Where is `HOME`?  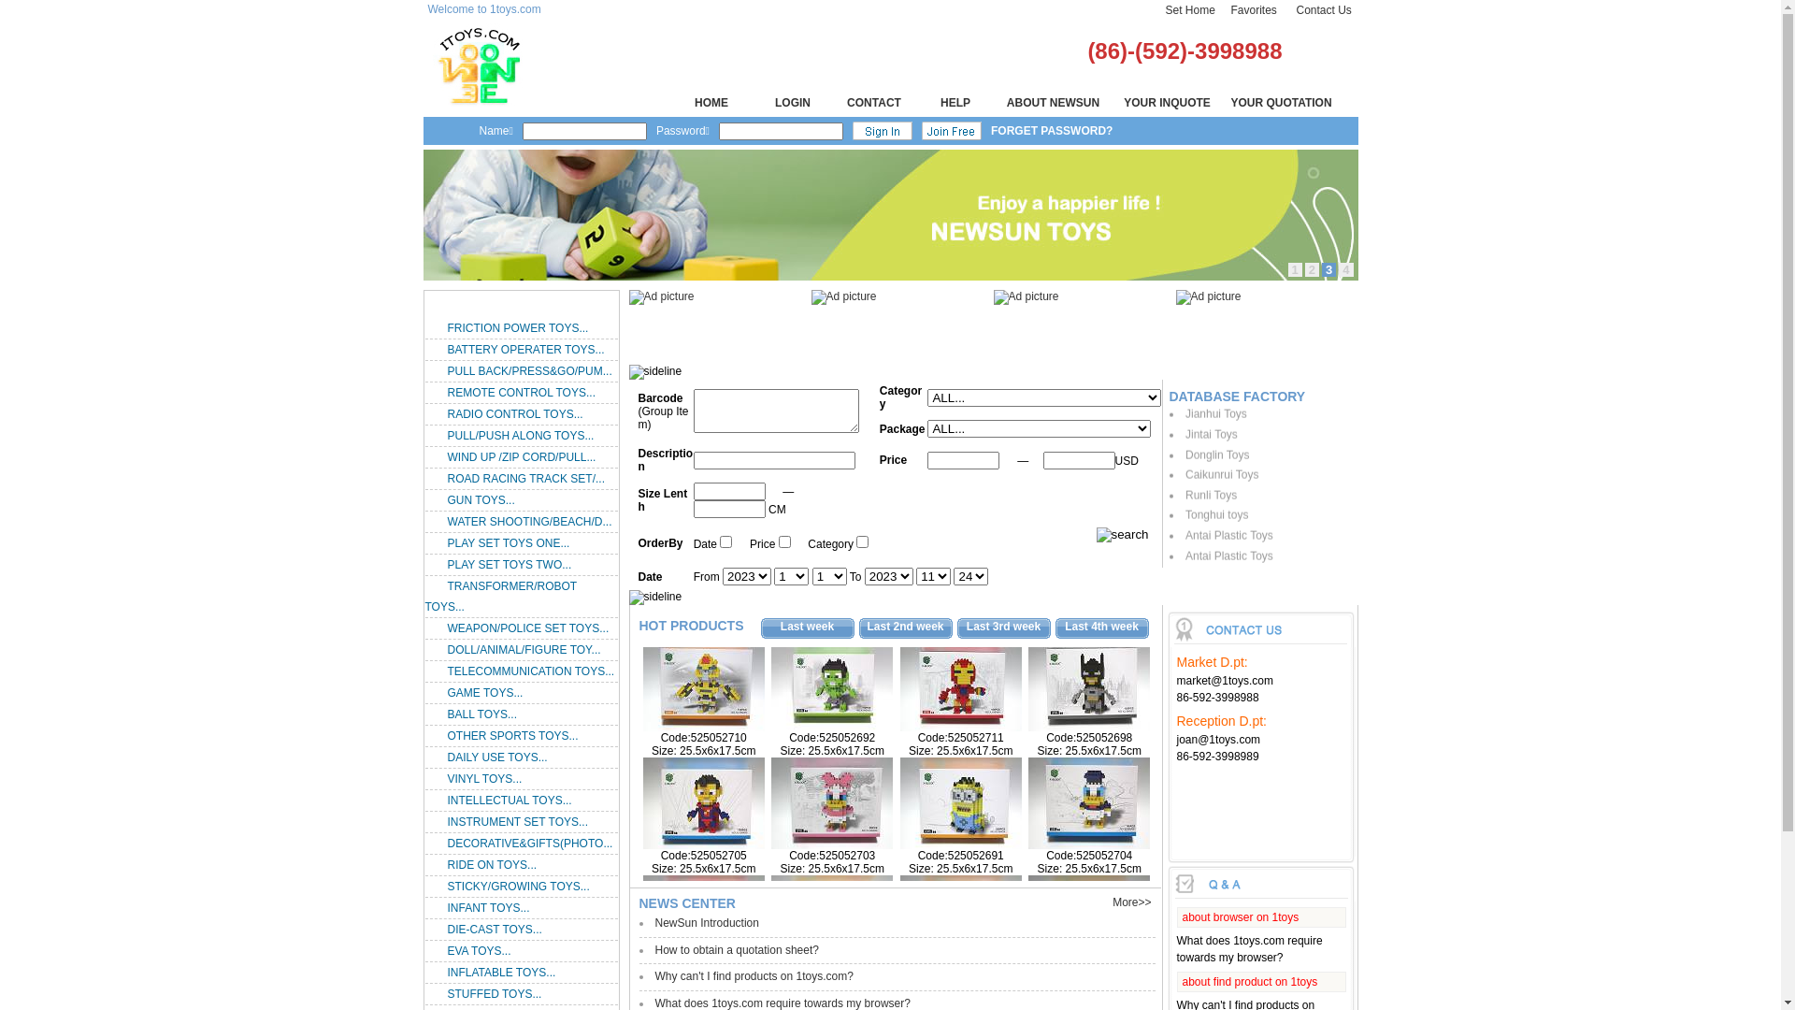
HOME is located at coordinates (711, 103).